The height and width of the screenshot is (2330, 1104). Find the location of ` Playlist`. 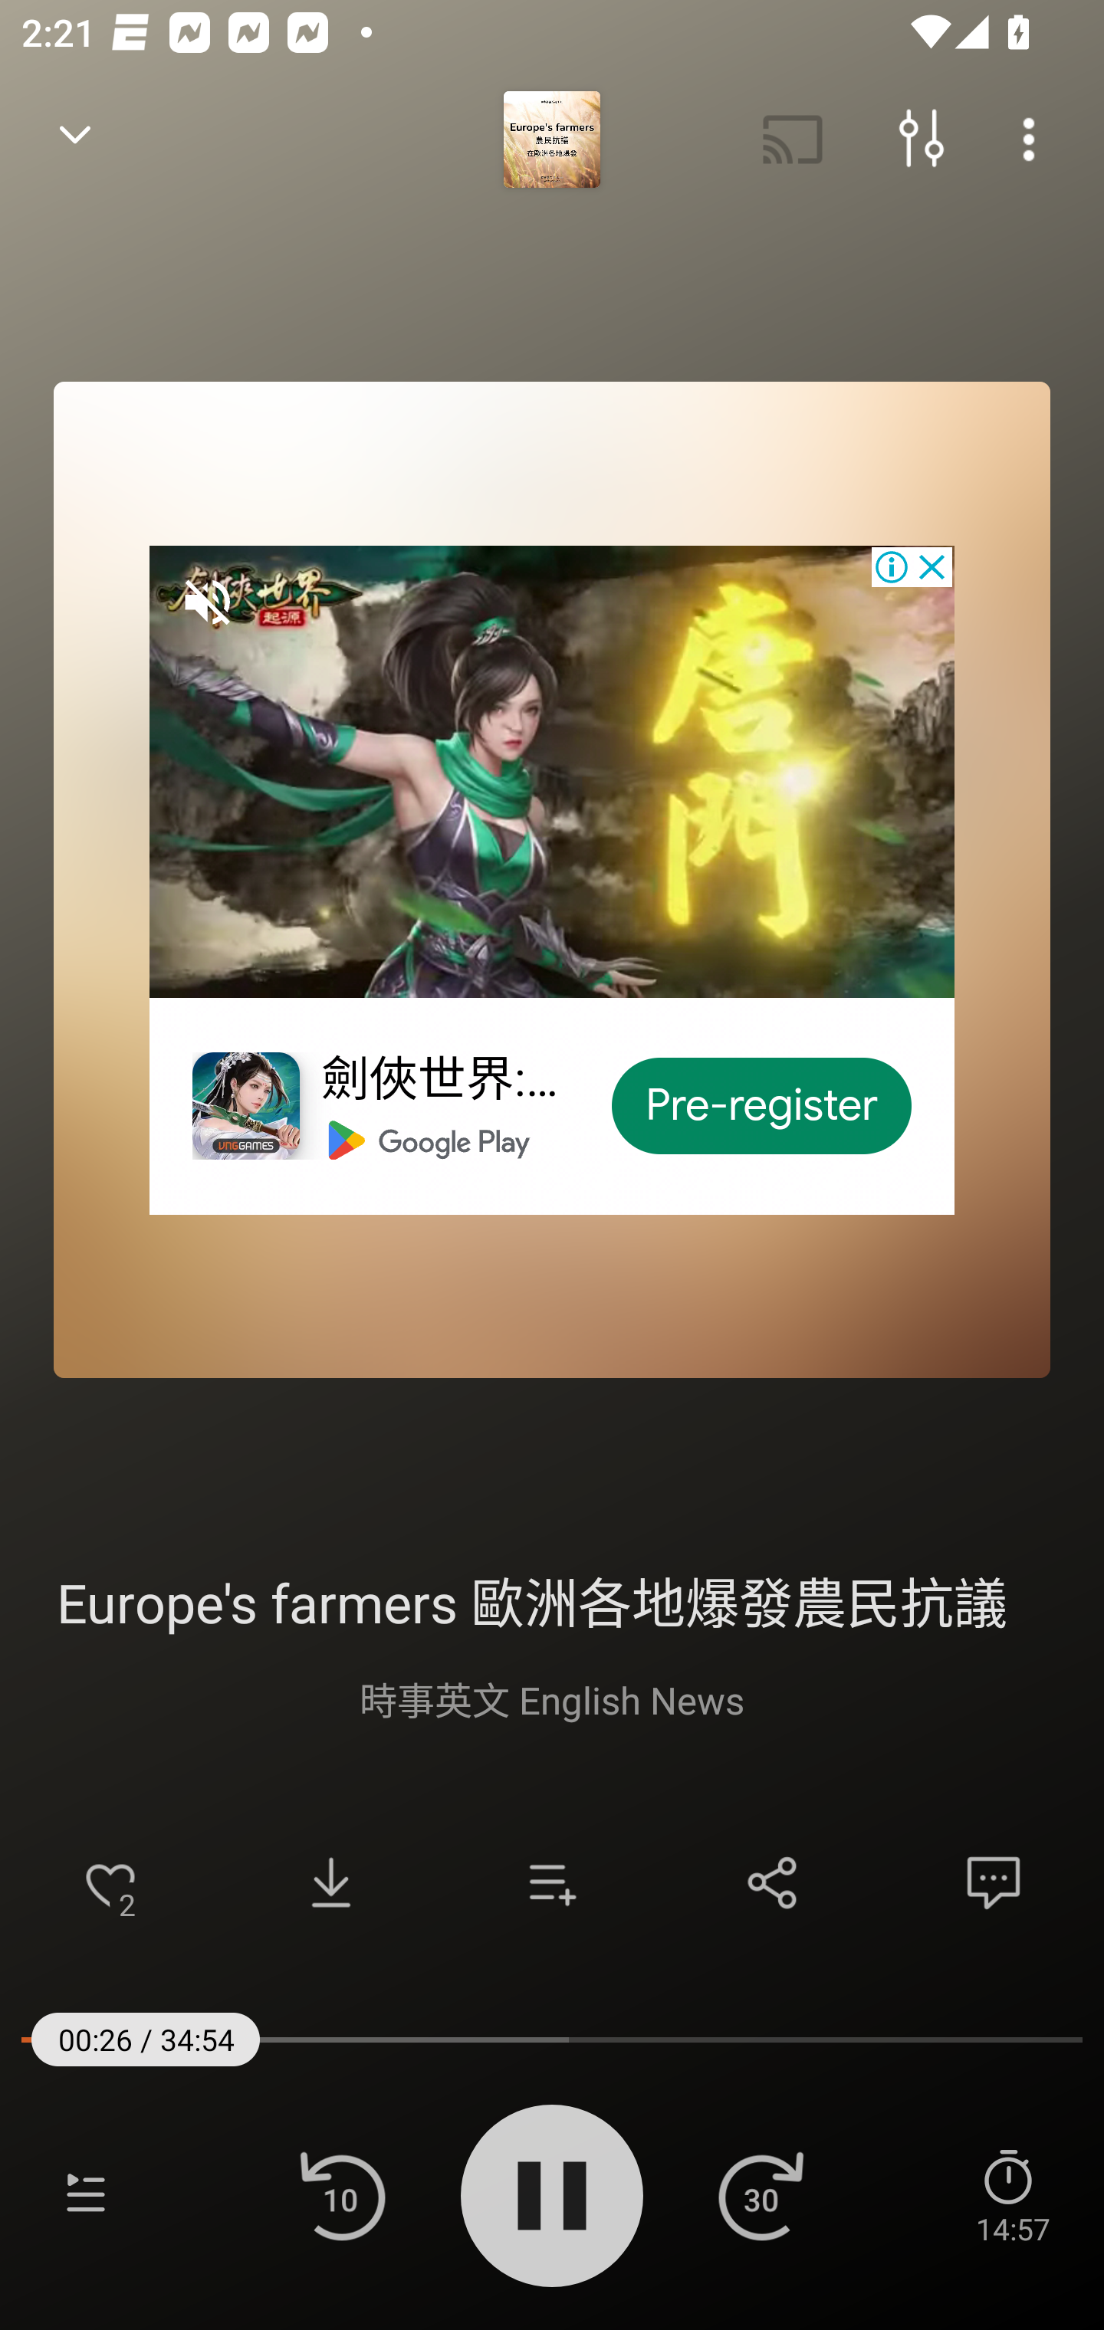

 Playlist is located at coordinates (86, 2195).